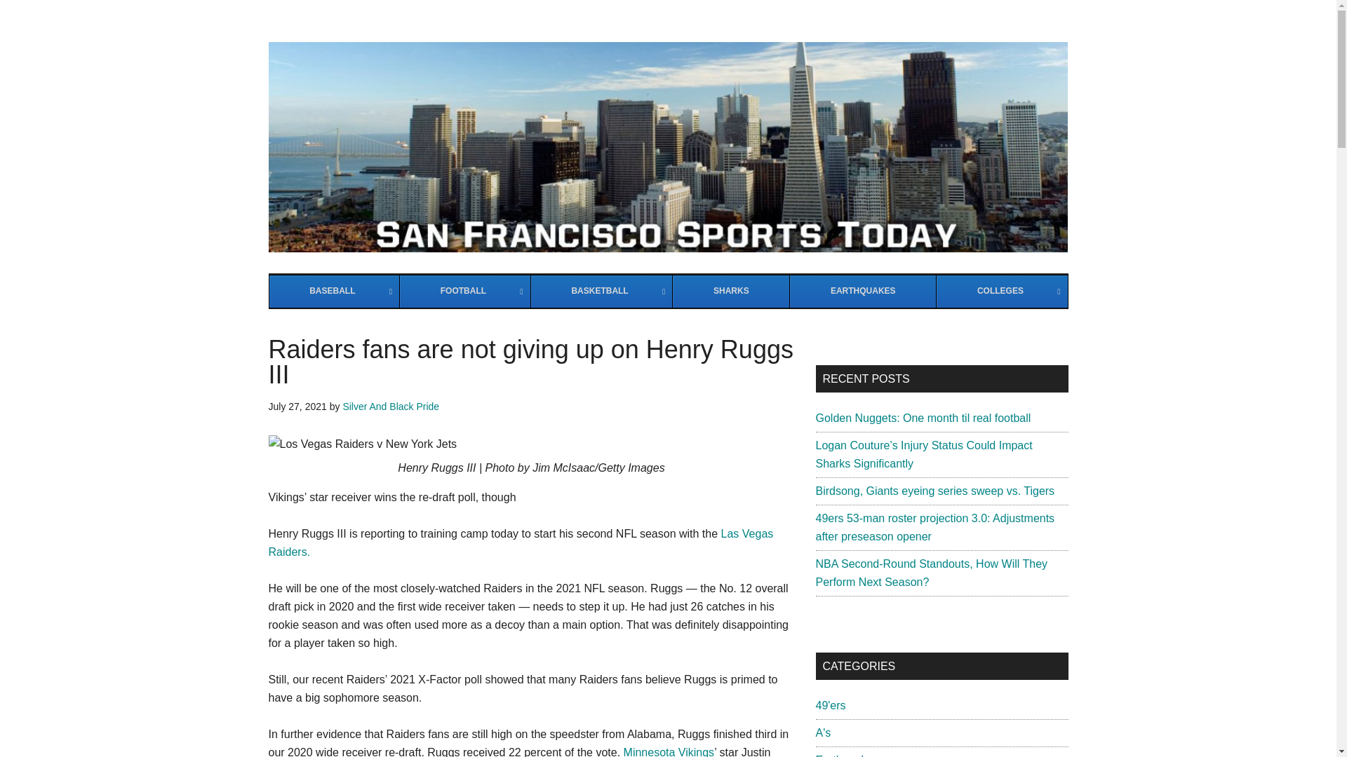  What do you see at coordinates (731, 292) in the screenshot?
I see `SHARKS` at bounding box center [731, 292].